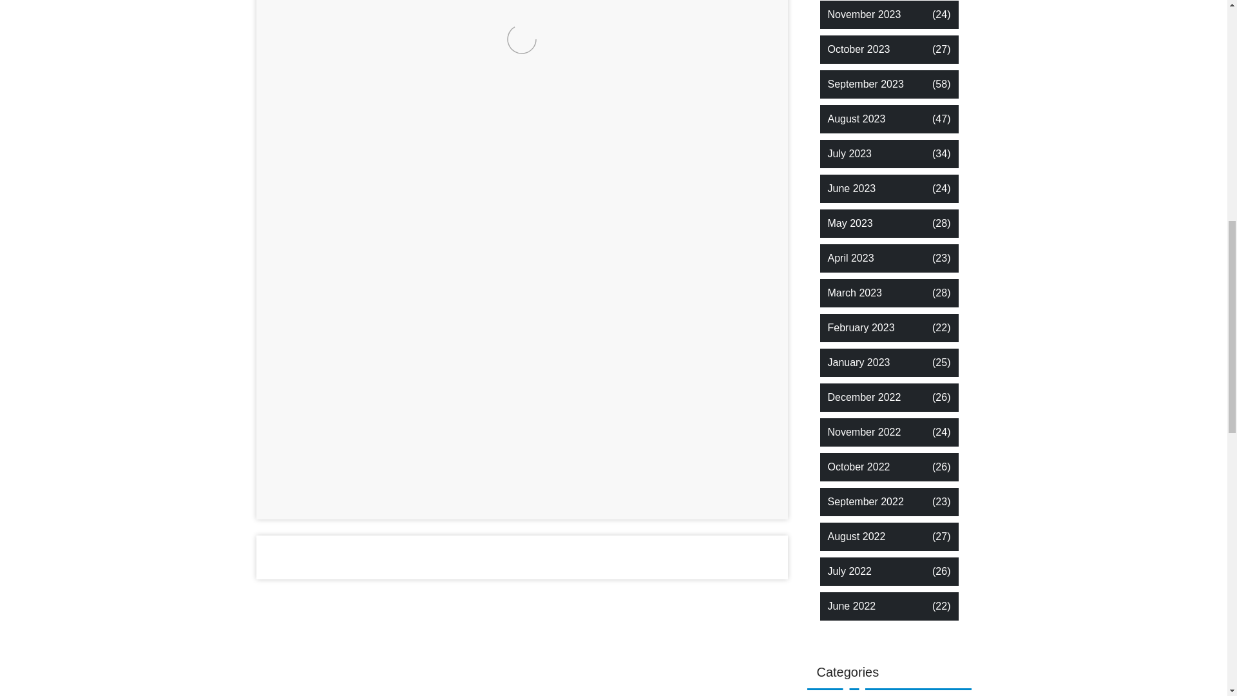 Image resolution: width=1237 pixels, height=696 pixels. What do you see at coordinates (865, 84) in the screenshot?
I see `September 2023` at bounding box center [865, 84].